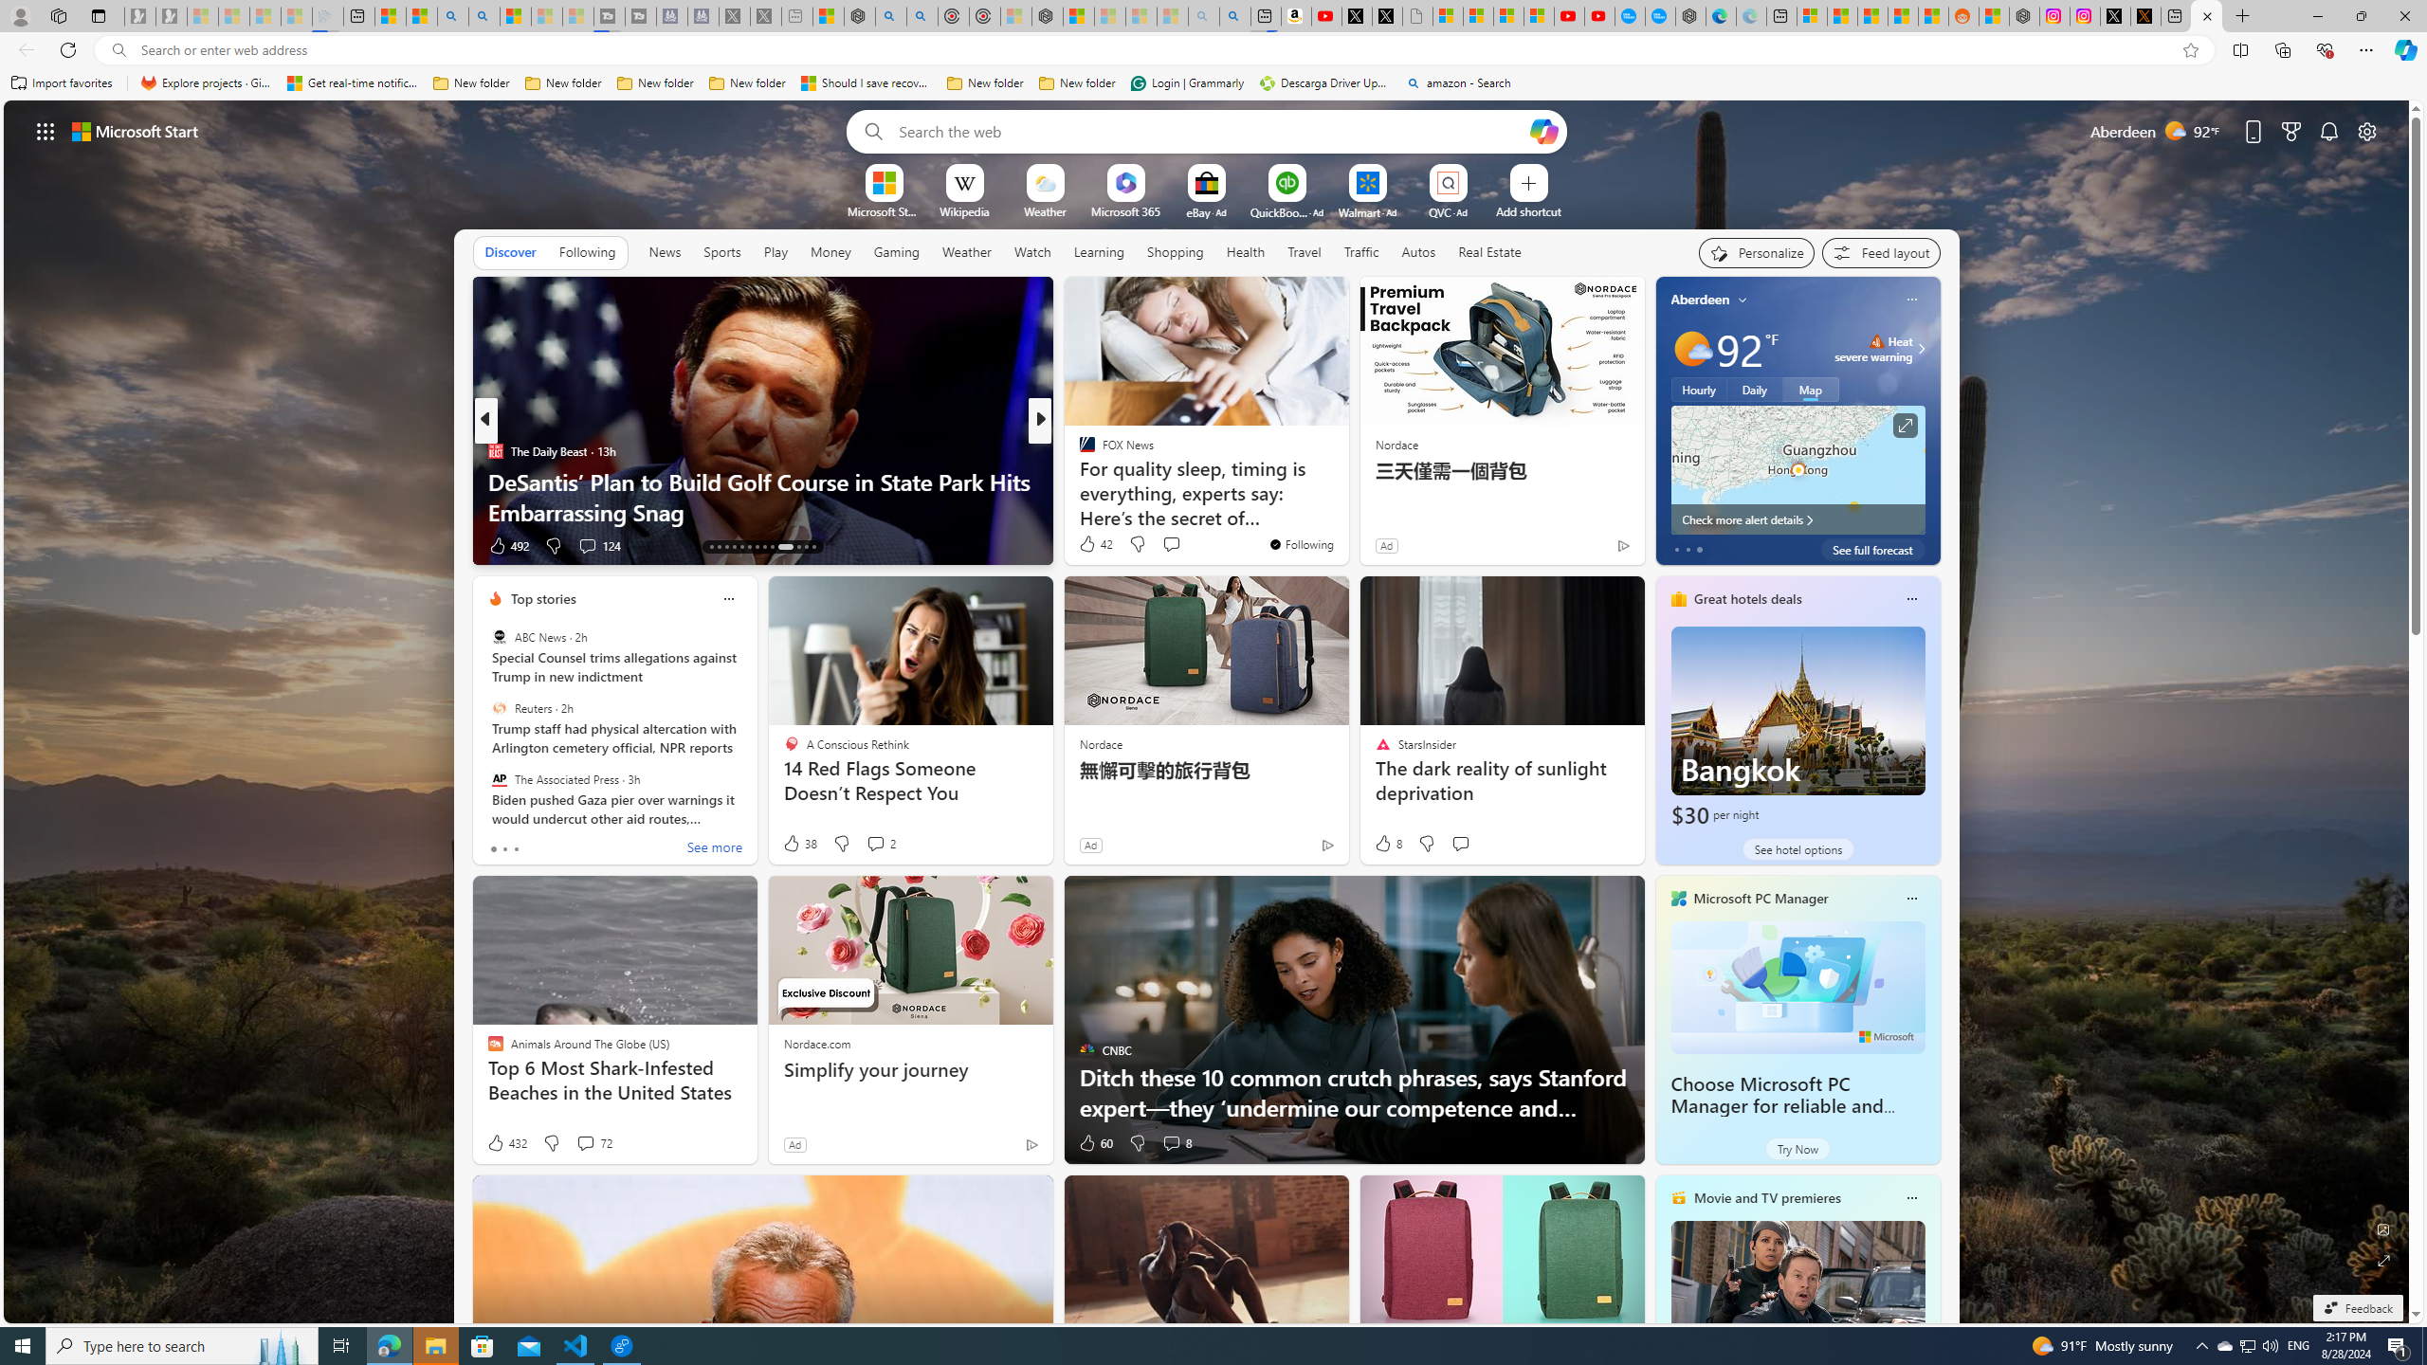  I want to click on View comments 124 Comment, so click(587, 545).